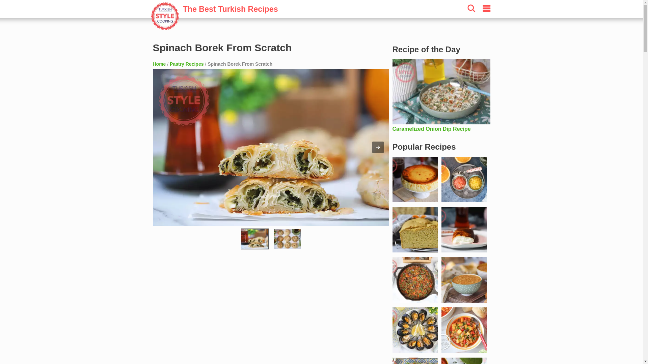  Describe the element at coordinates (186, 64) in the screenshot. I see `Pastry Recipes` at that location.